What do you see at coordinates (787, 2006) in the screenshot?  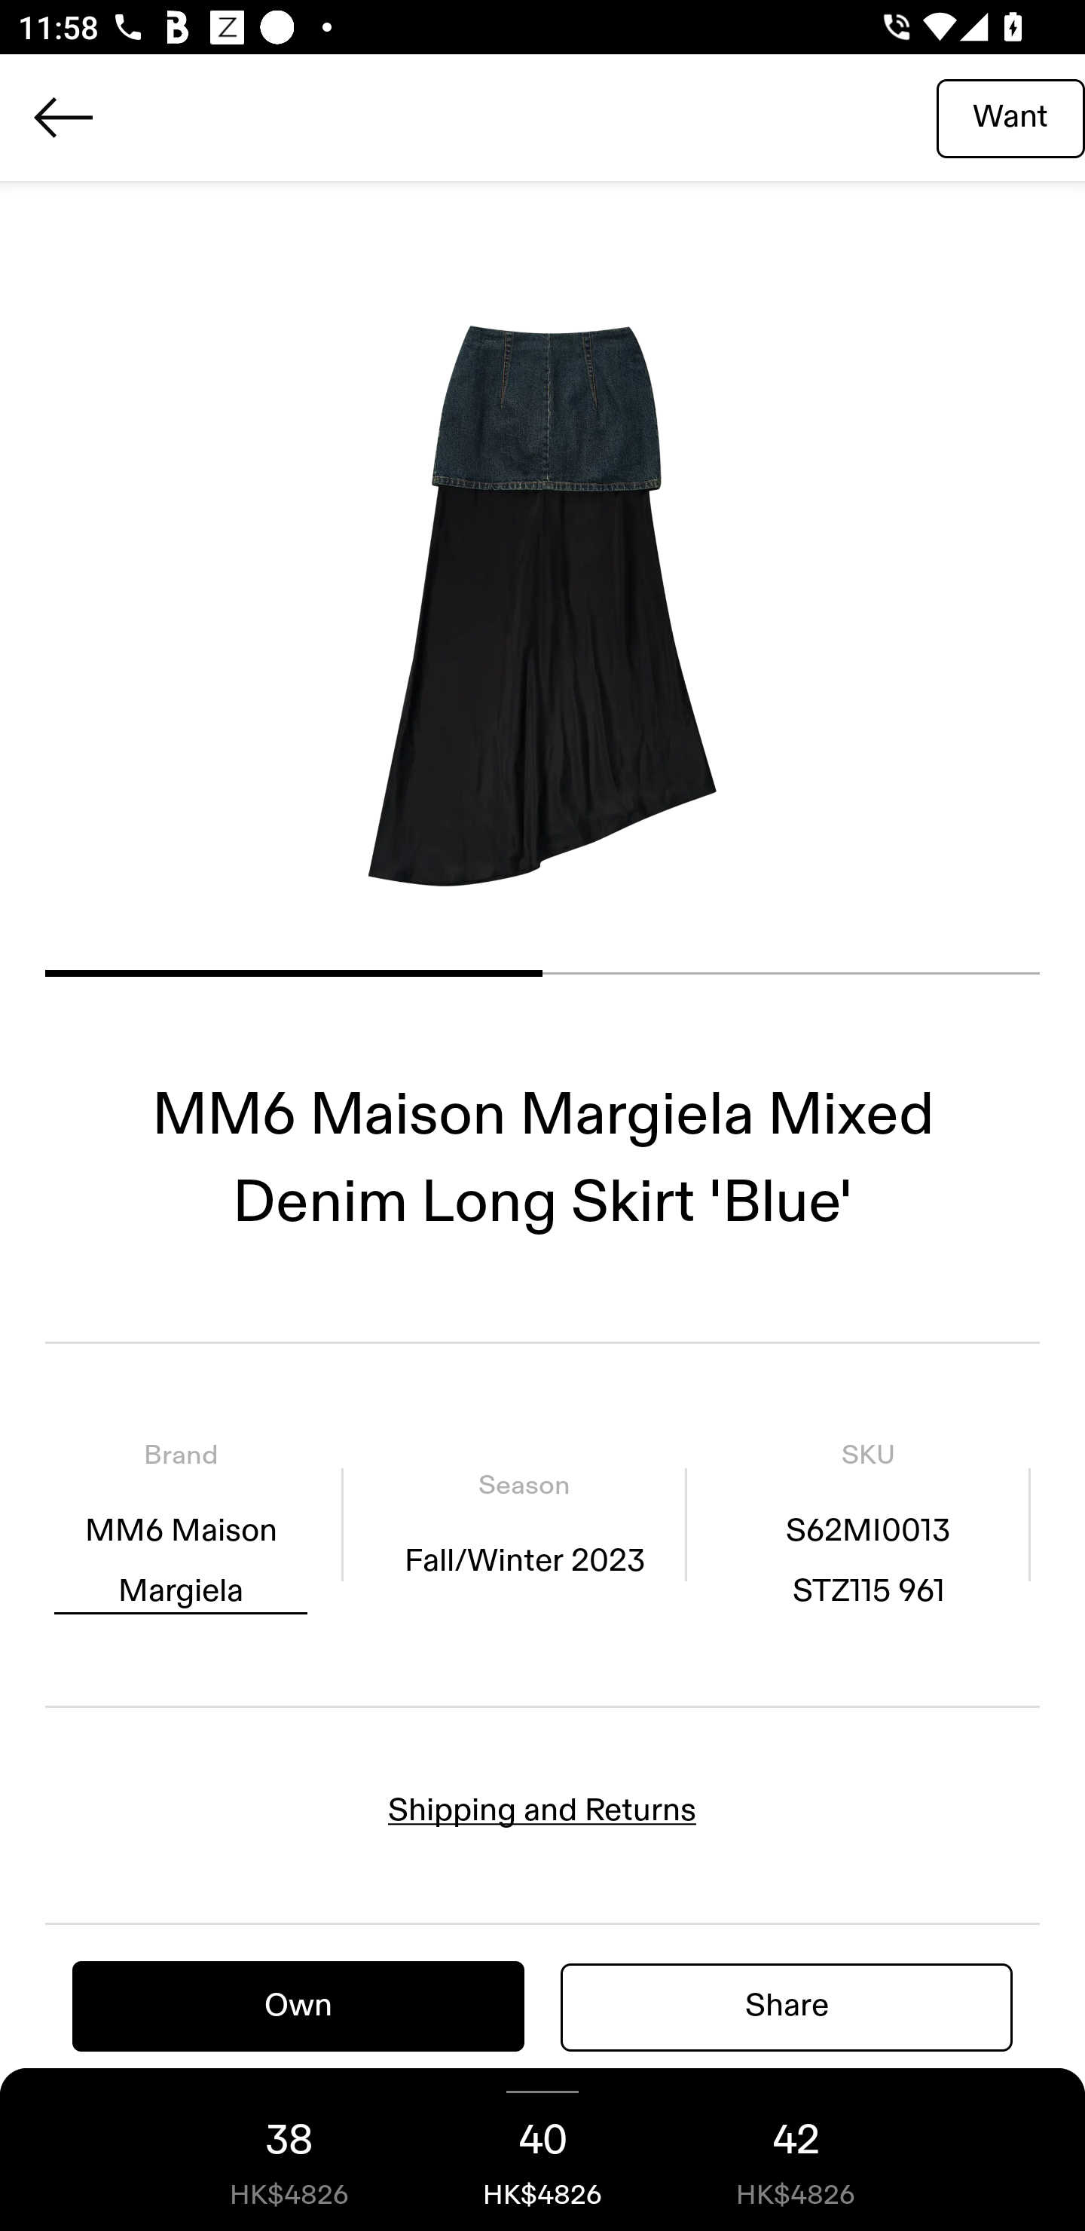 I see `Share` at bounding box center [787, 2006].